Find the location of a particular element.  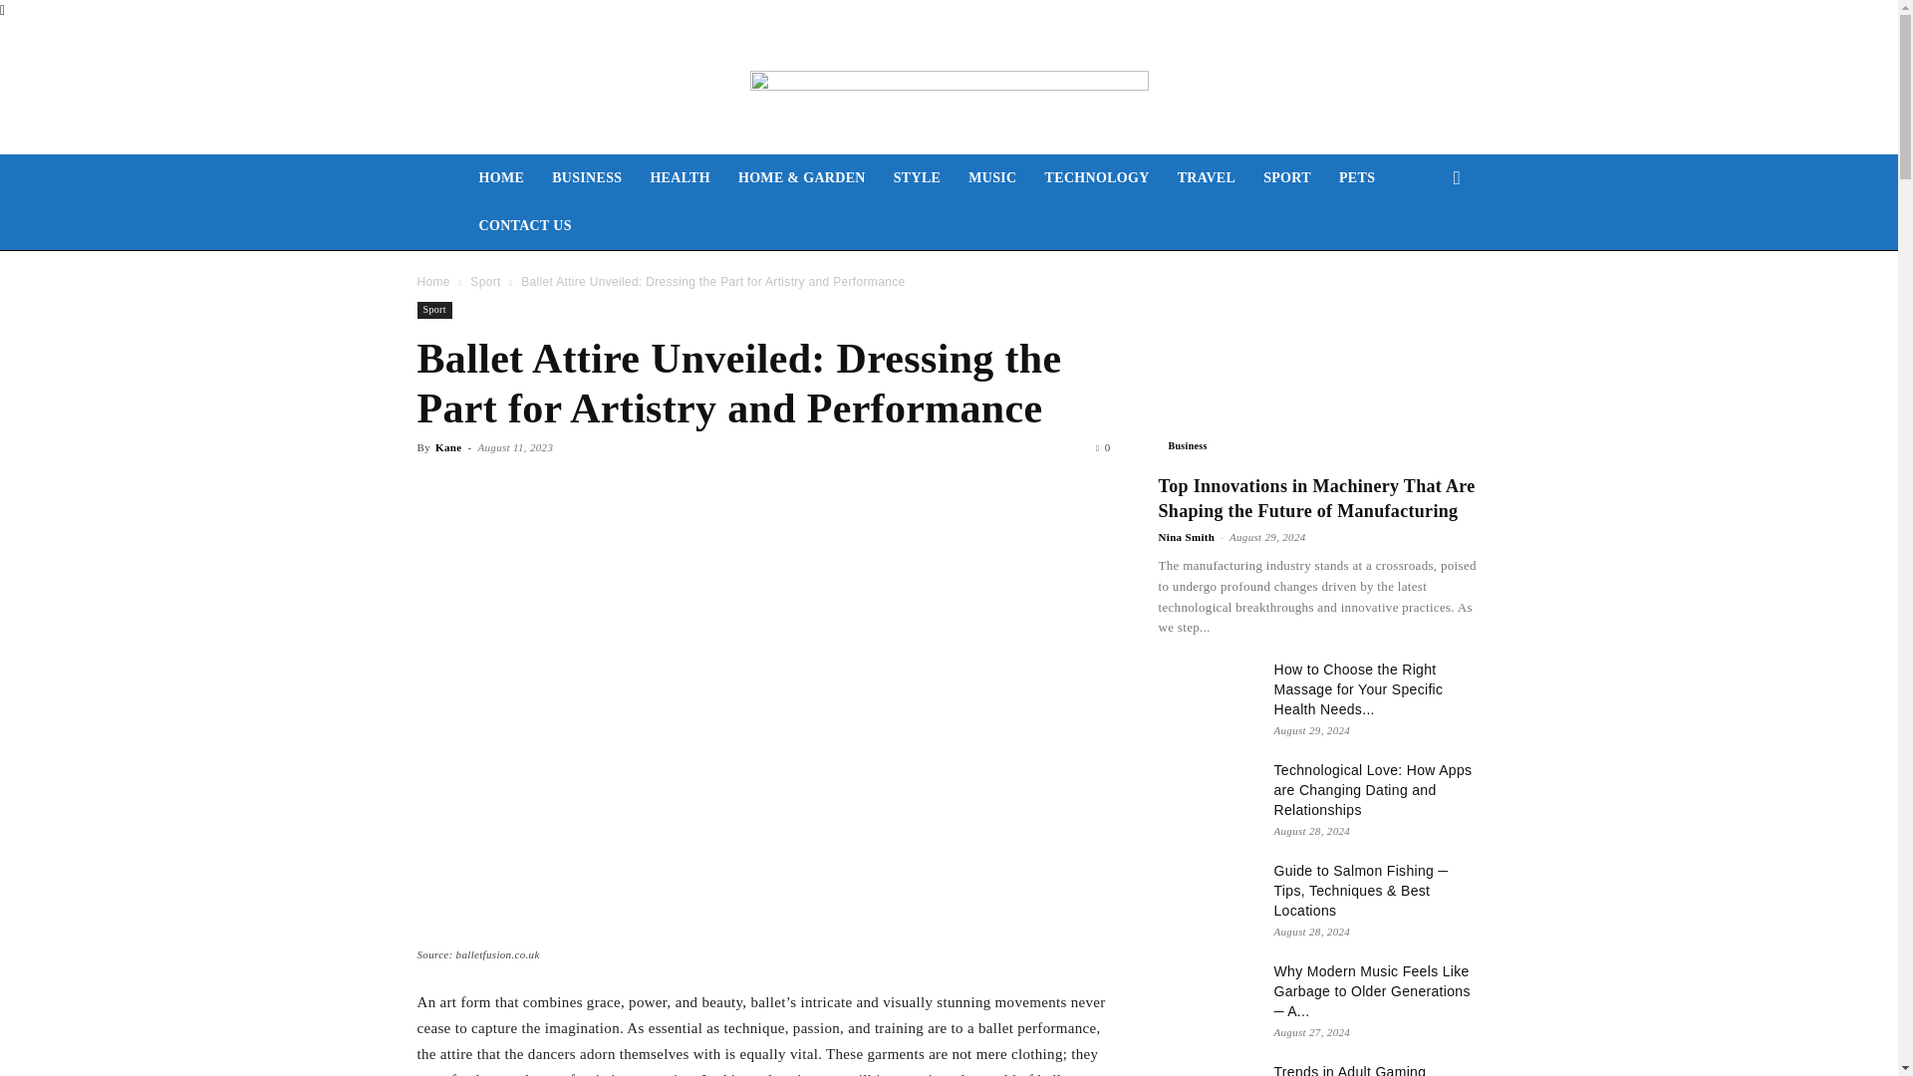

View all posts in Sport is located at coordinates (484, 282).